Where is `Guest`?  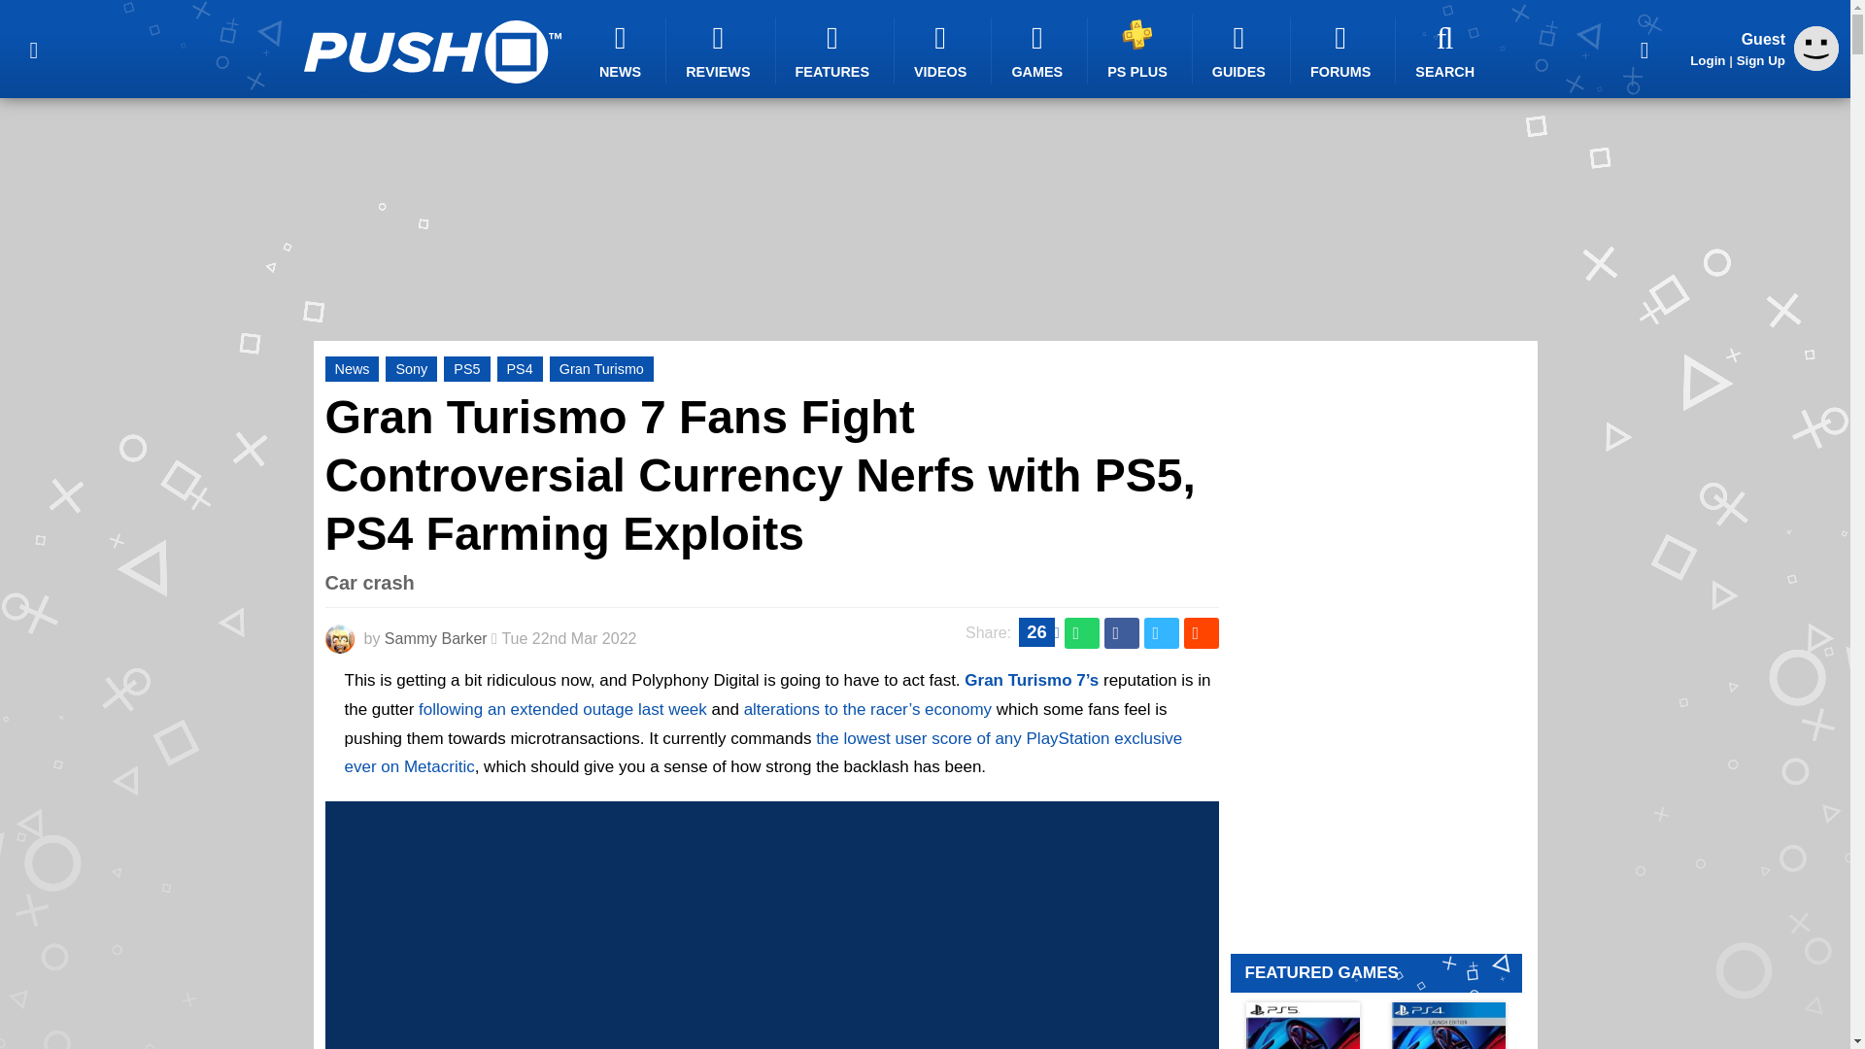 Guest is located at coordinates (1816, 49).